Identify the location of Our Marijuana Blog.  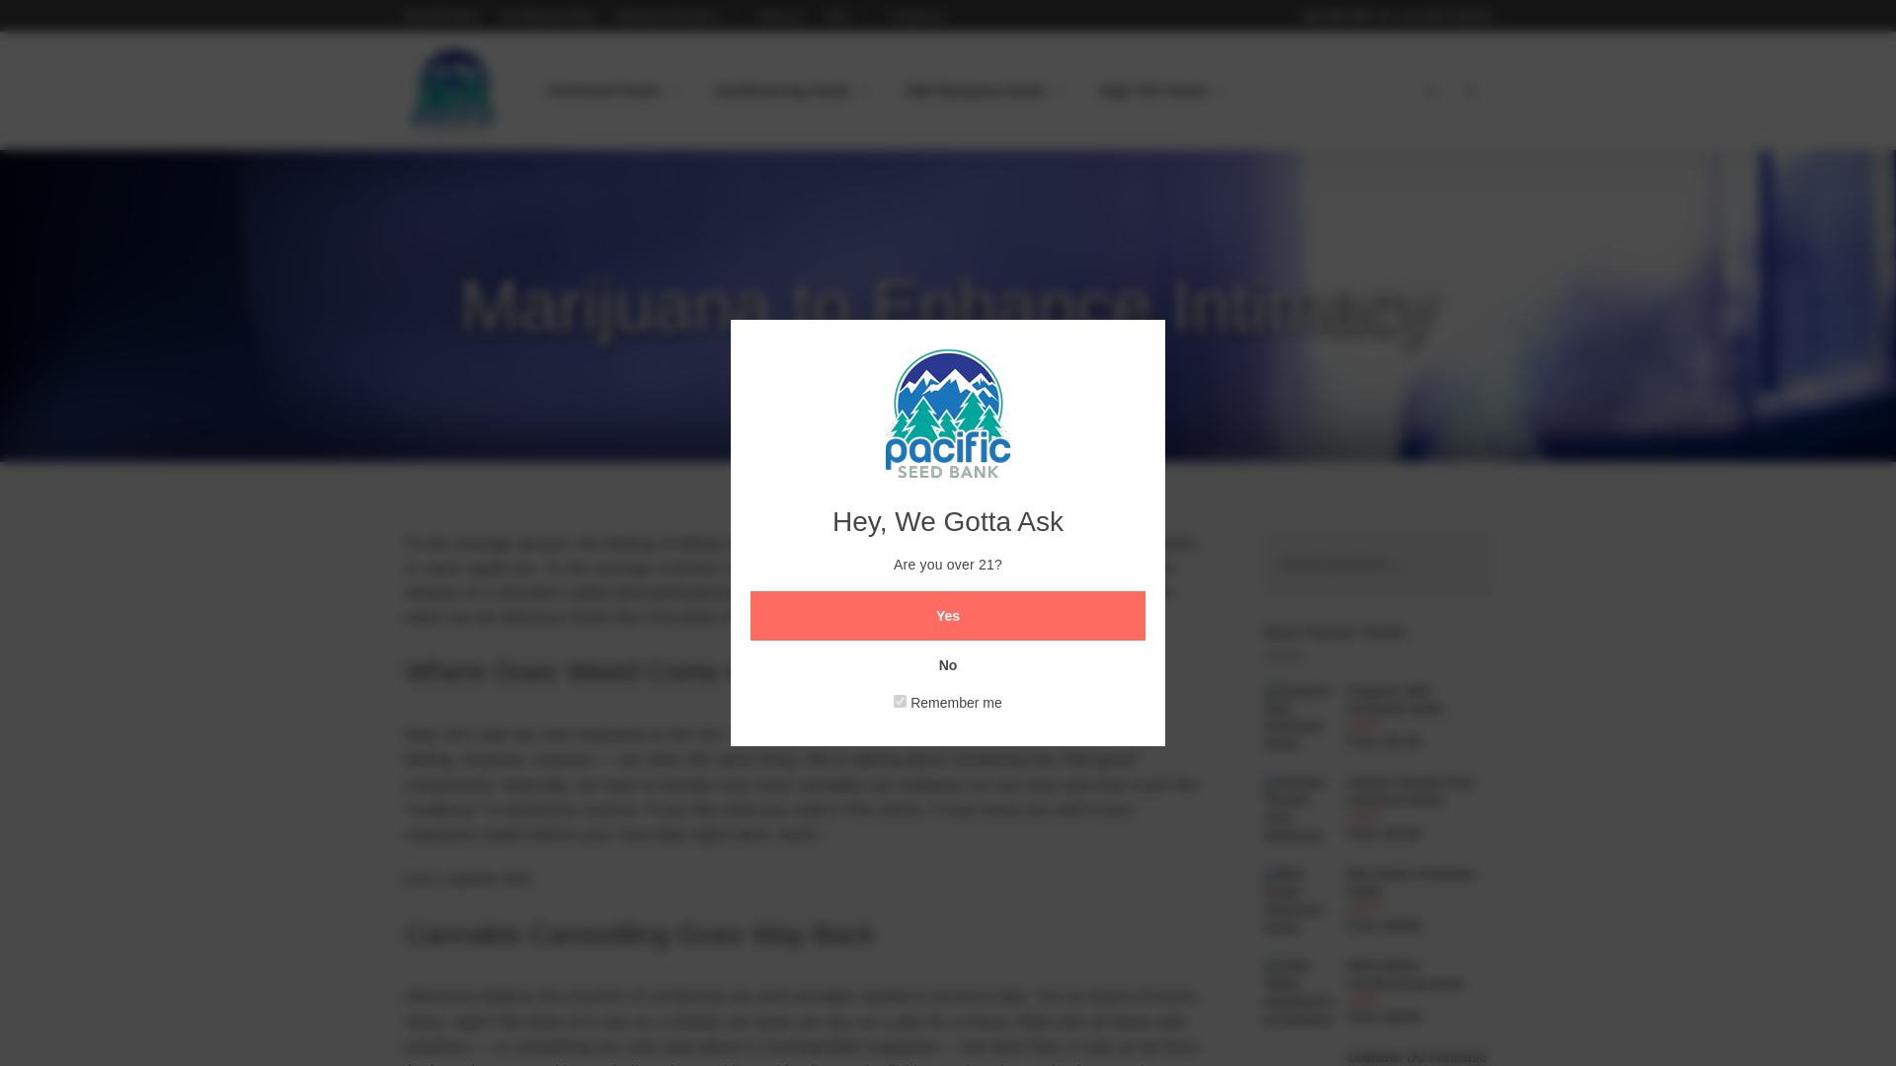
(548, 15).